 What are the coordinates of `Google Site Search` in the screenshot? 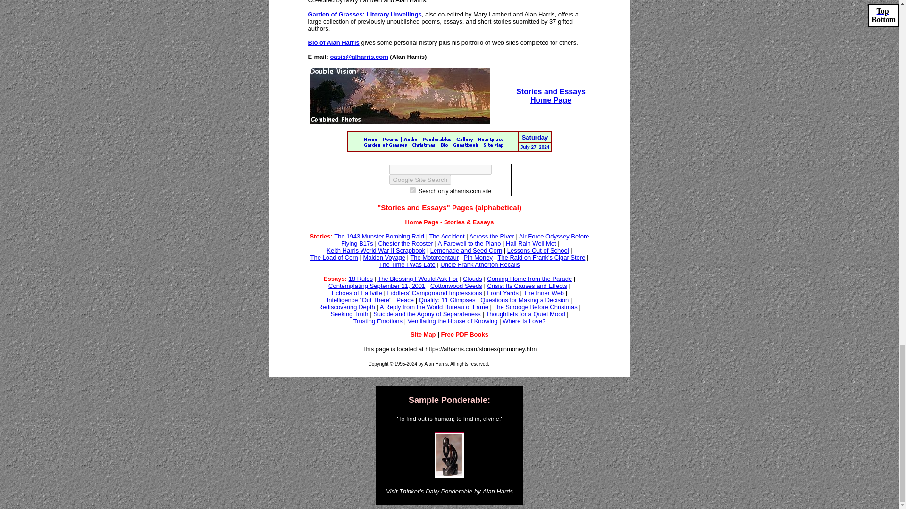 It's located at (466, 250).